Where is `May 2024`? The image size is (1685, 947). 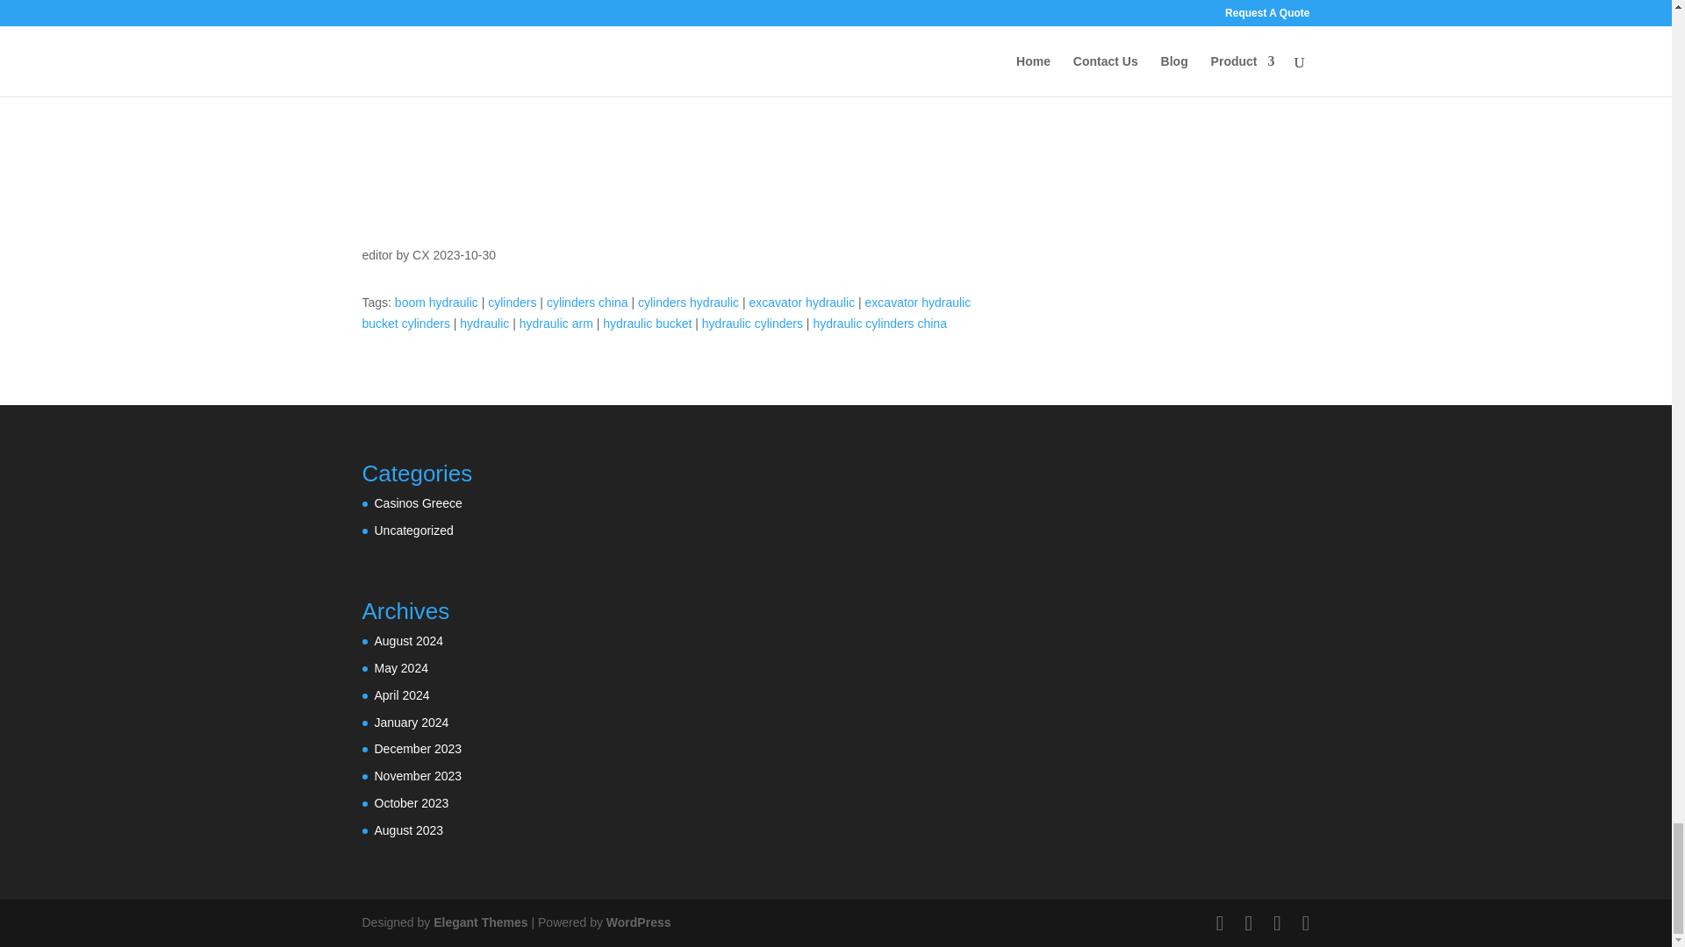
May 2024 is located at coordinates (400, 668).